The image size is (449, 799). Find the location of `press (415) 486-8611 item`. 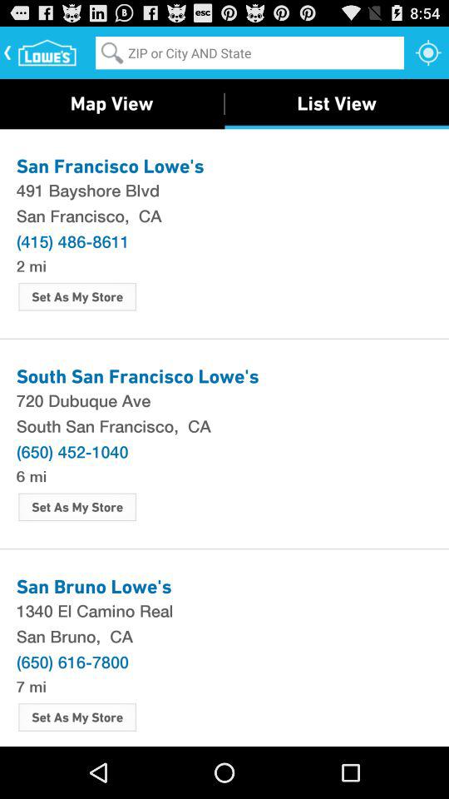

press (415) 486-8611 item is located at coordinates (72, 241).